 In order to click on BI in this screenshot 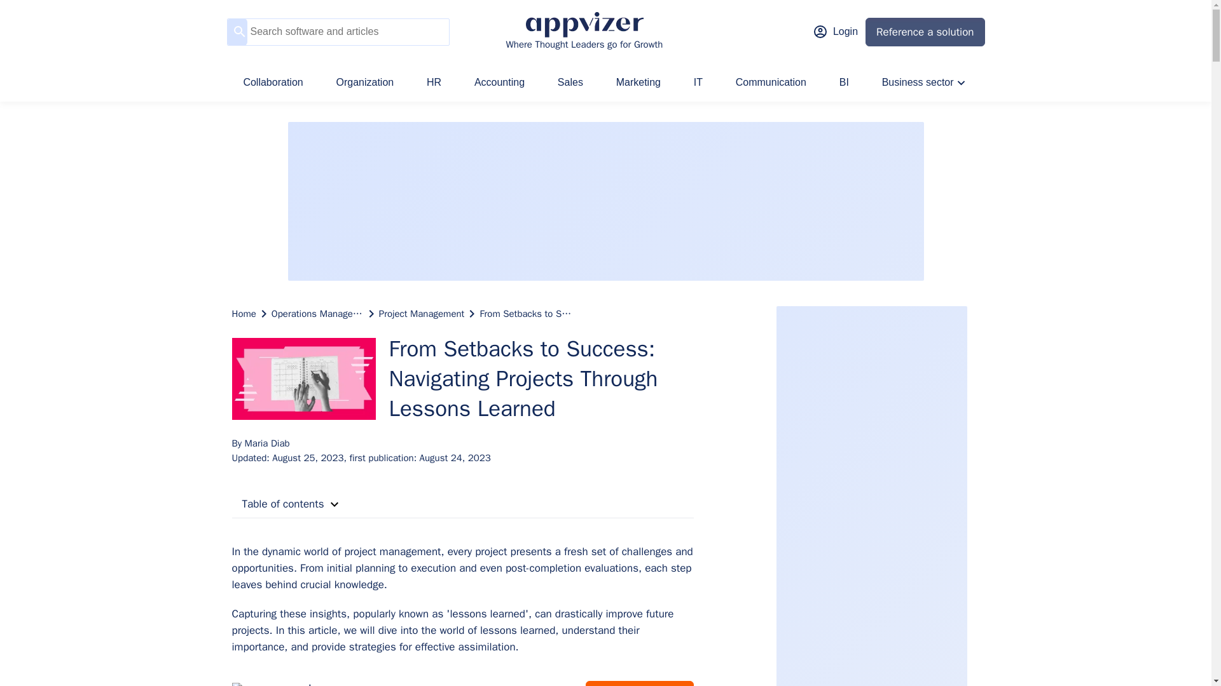, I will do `click(845, 83)`.